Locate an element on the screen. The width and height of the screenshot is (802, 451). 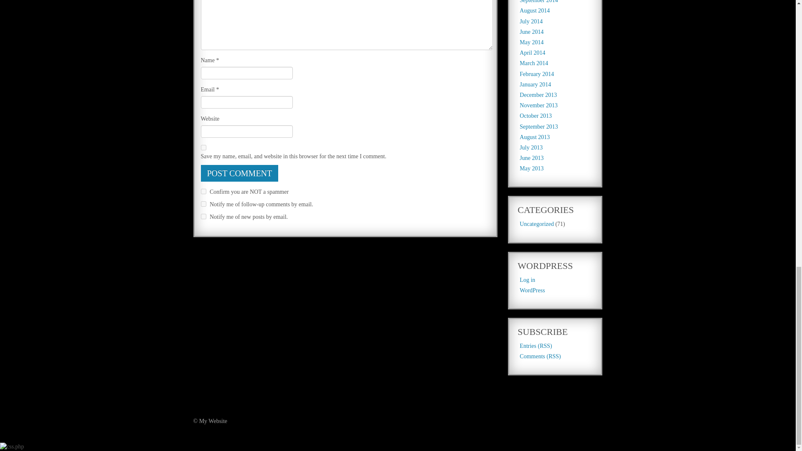
on is located at coordinates (203, 191).